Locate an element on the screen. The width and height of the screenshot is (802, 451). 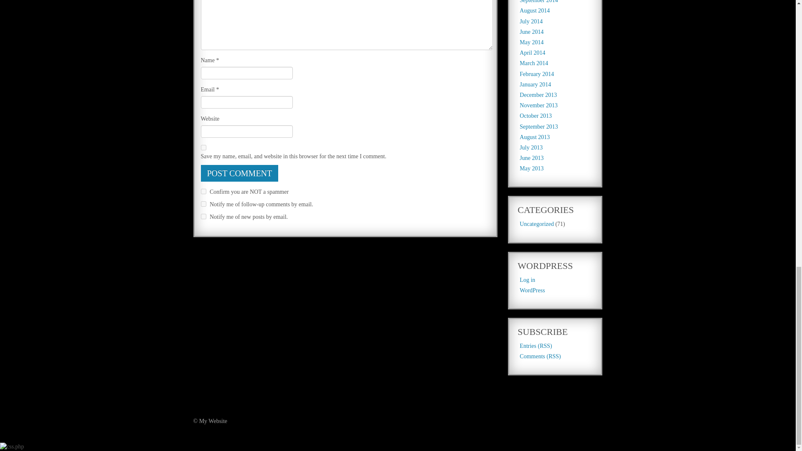
on is located at coordinates (203, 191).